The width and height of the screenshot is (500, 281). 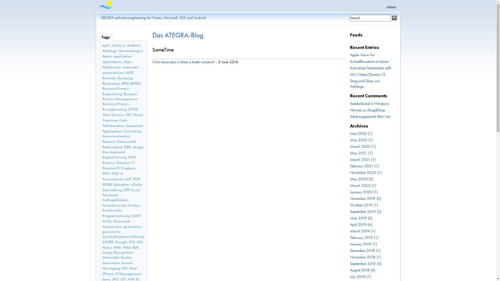 What do you see at coordinates (364, 192) in the screenshot?
I see `January 2020 (1)` at bounding box center [364, 192].